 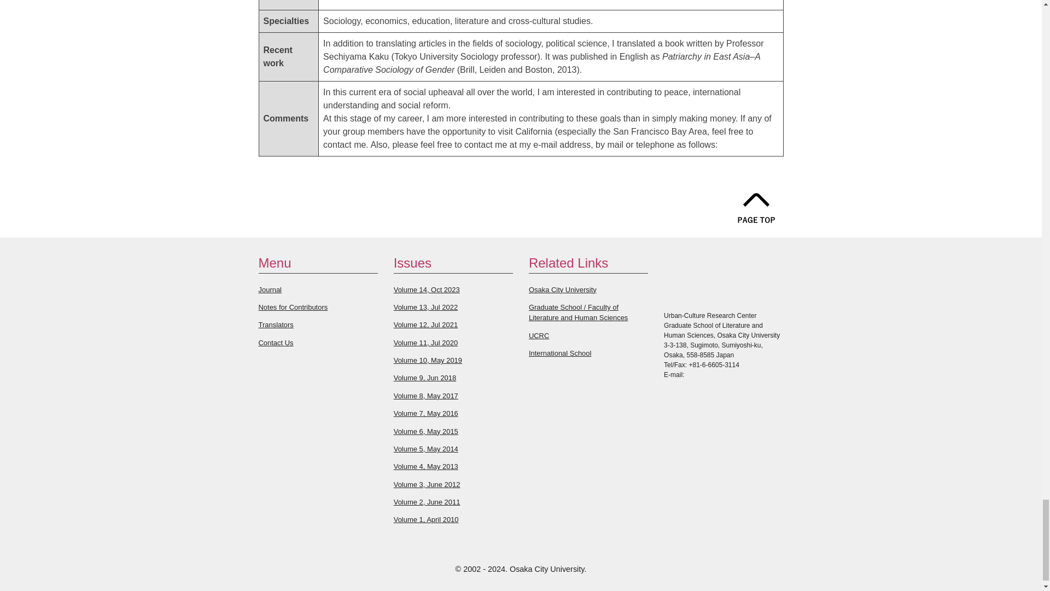 What do you see at coordinates (562, 289) in the screenshot?
I see `Osaka City University` at bounding box center [562, 289].